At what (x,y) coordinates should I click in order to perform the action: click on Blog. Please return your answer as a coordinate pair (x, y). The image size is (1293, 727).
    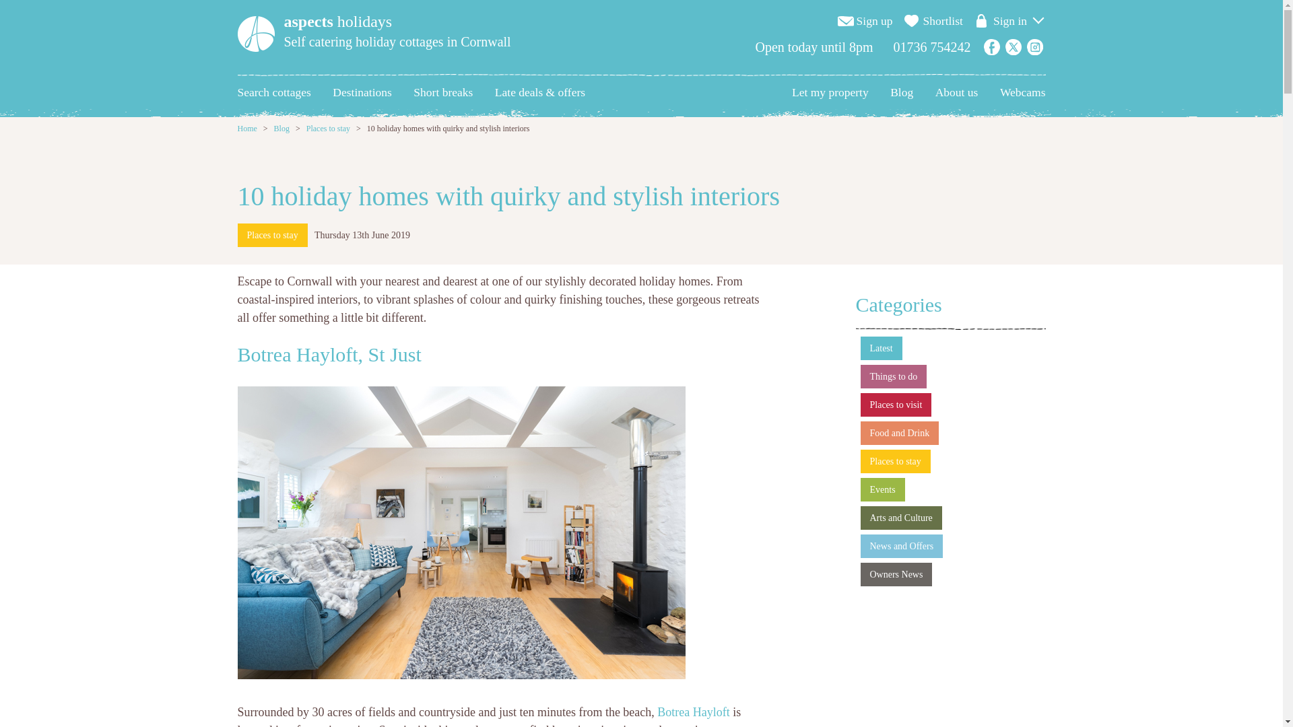
    Looking at the image, I should click on (901, 92).